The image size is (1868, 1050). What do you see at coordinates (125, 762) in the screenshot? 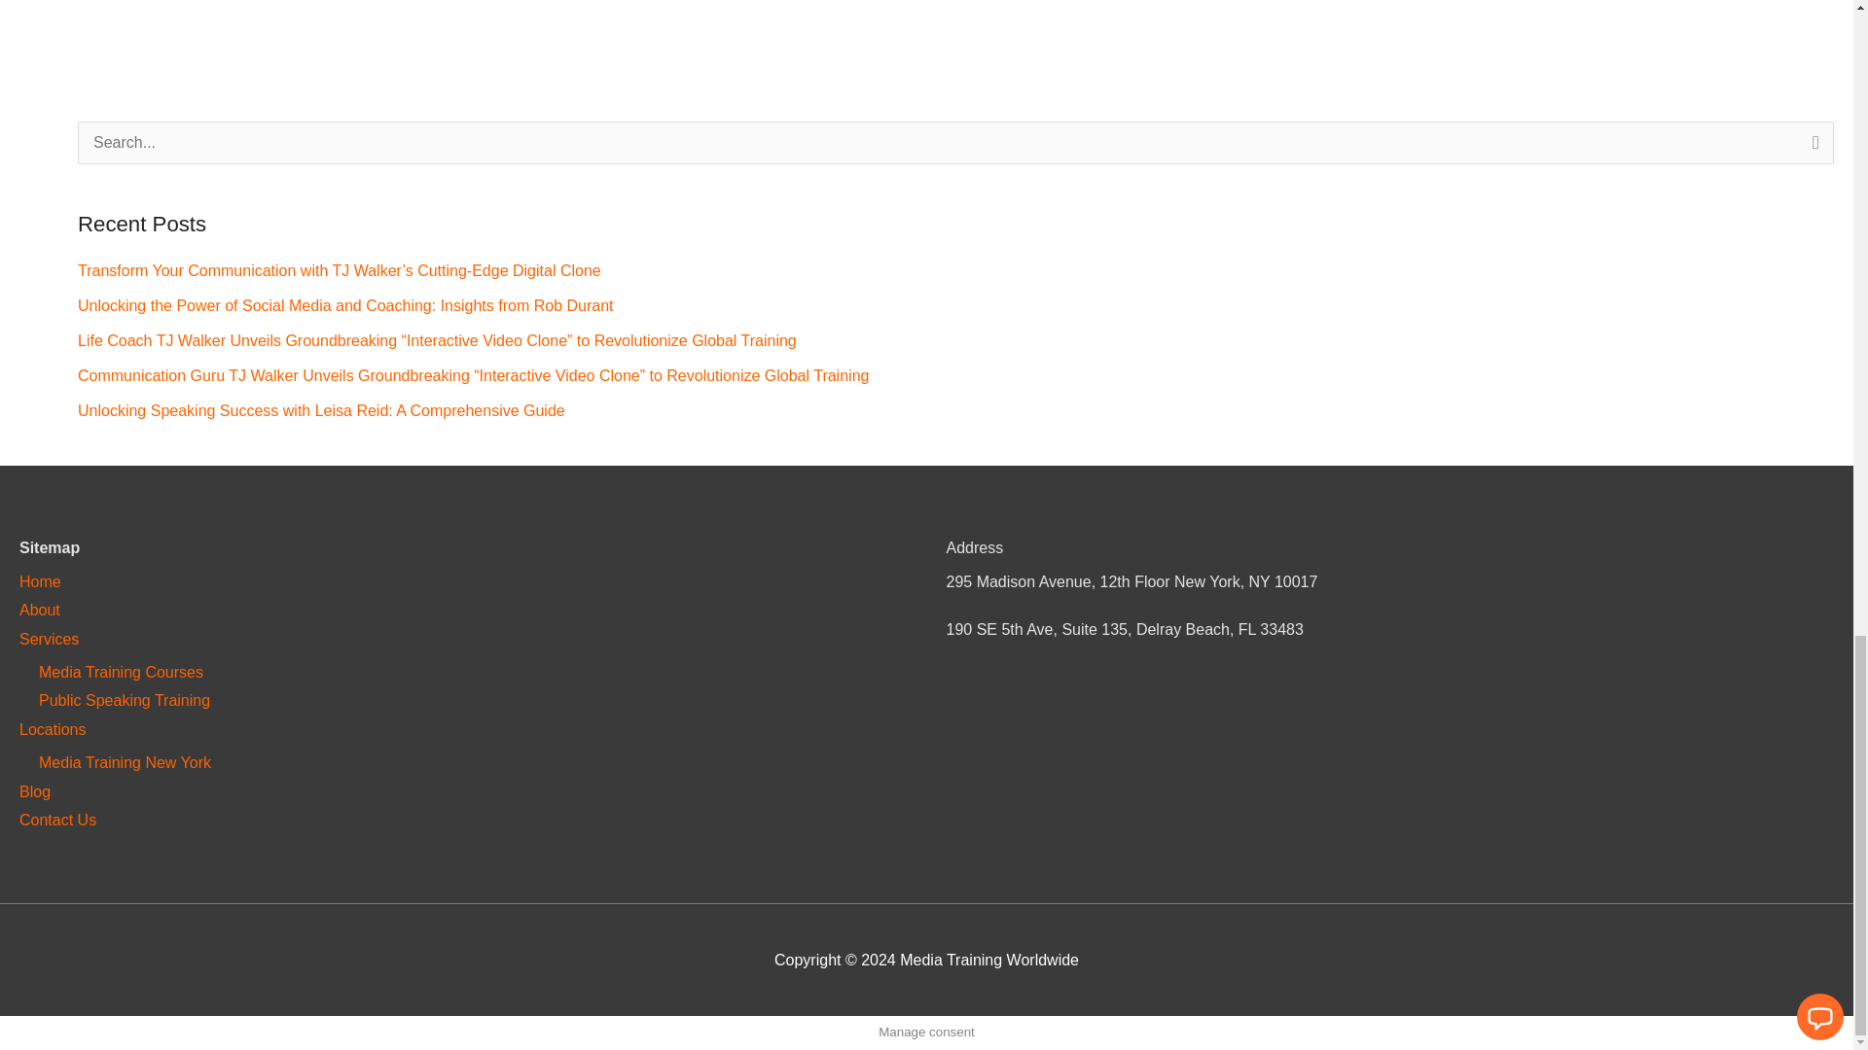
I see `Media Training New York` at bounding box center [125, 762].